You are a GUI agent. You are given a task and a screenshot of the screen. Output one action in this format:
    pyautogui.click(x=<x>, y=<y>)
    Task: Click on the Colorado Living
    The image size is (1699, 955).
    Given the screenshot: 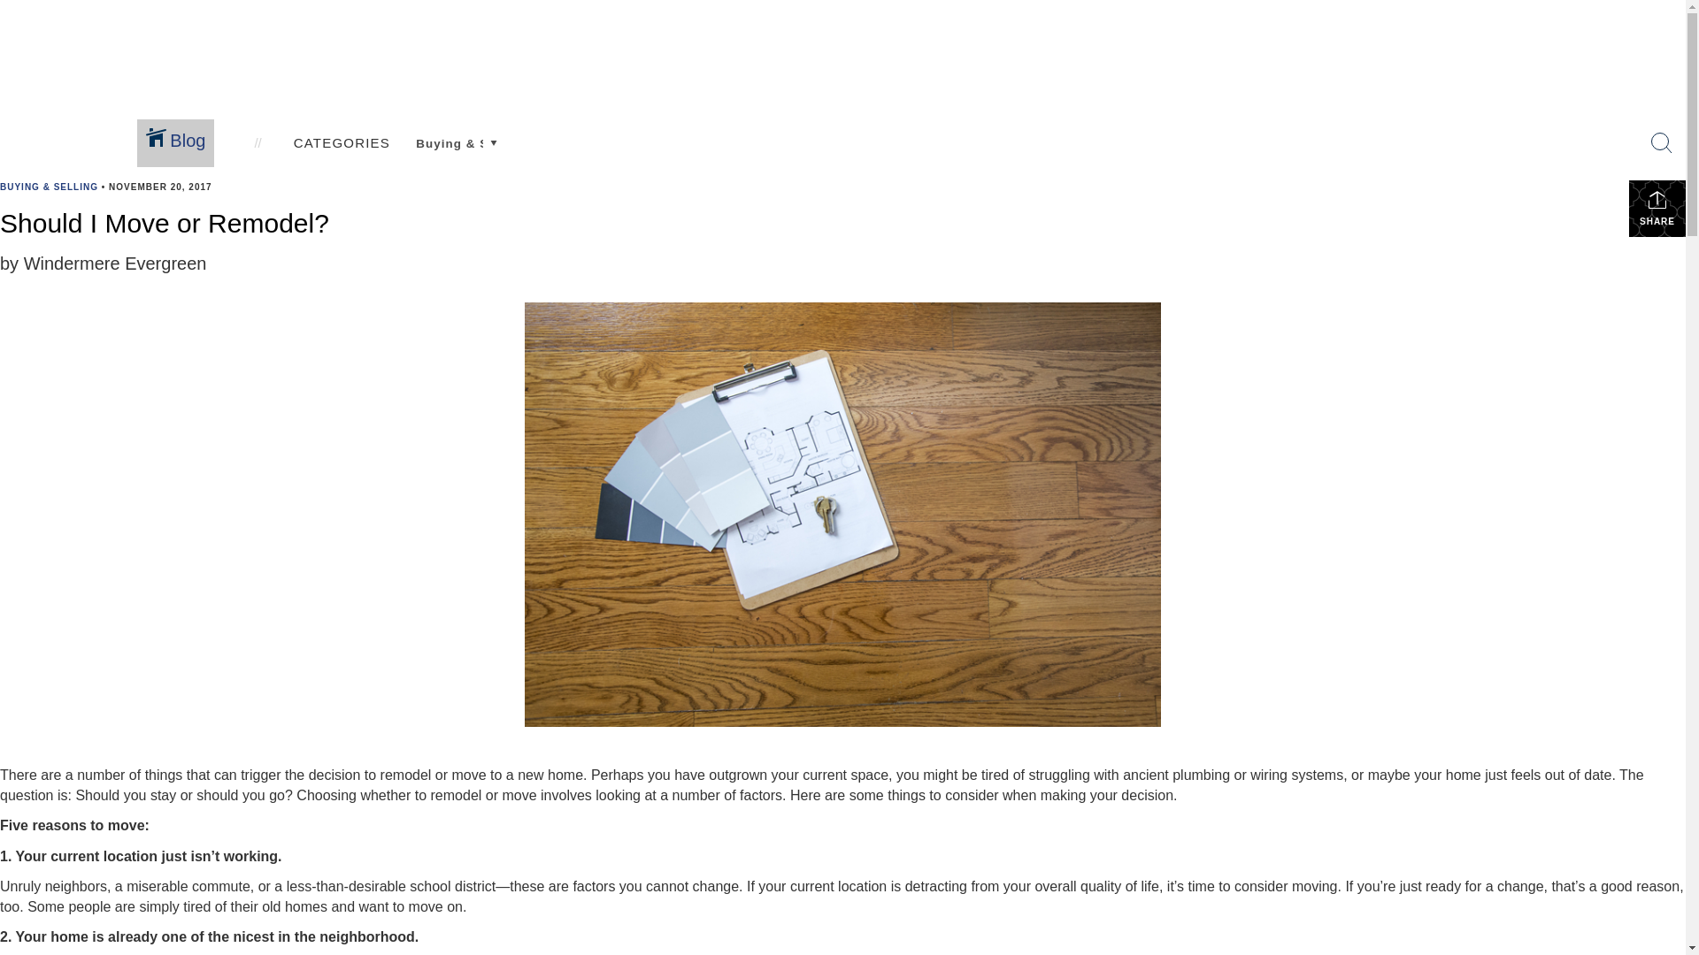 What is the action you would take?
    pyautogui.click(x=817, y=173)
    